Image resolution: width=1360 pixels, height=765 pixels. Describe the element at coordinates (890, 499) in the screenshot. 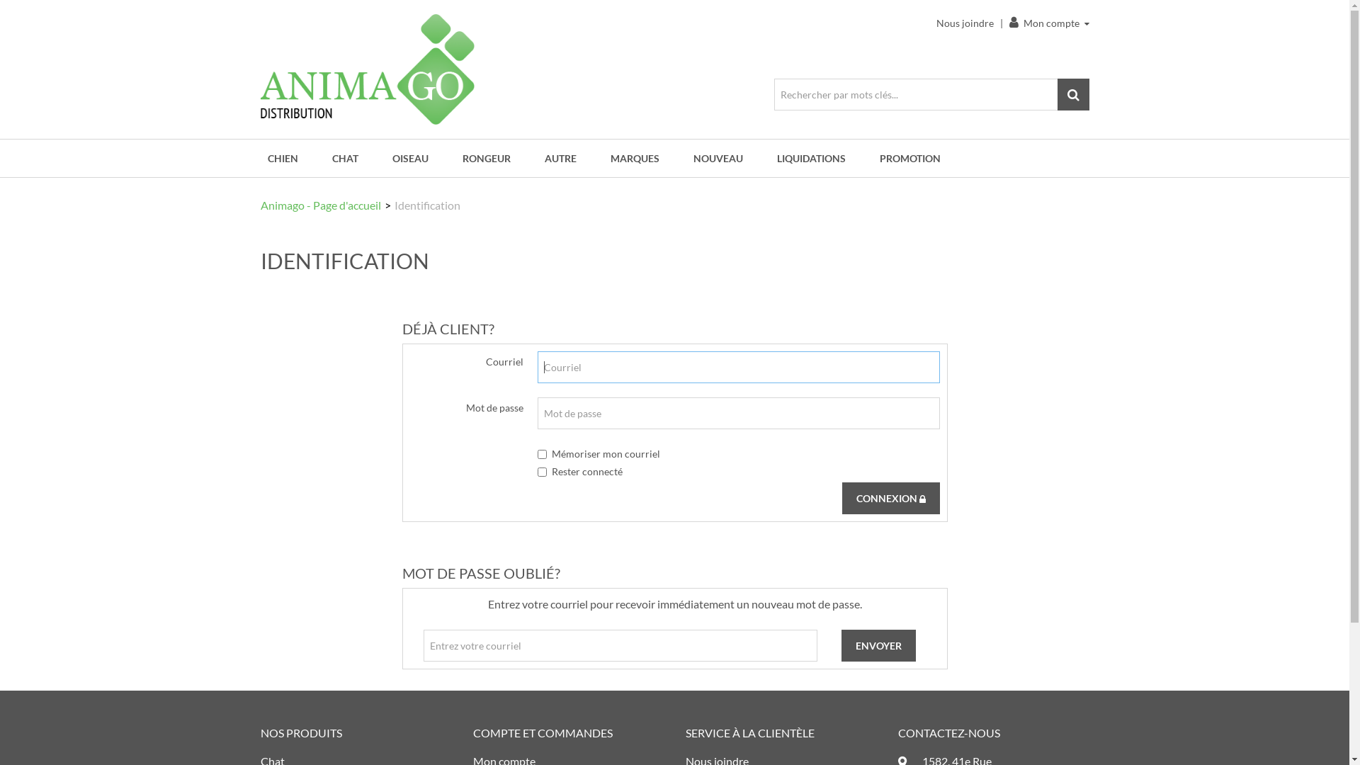

I see `CONNEXION` at that location.